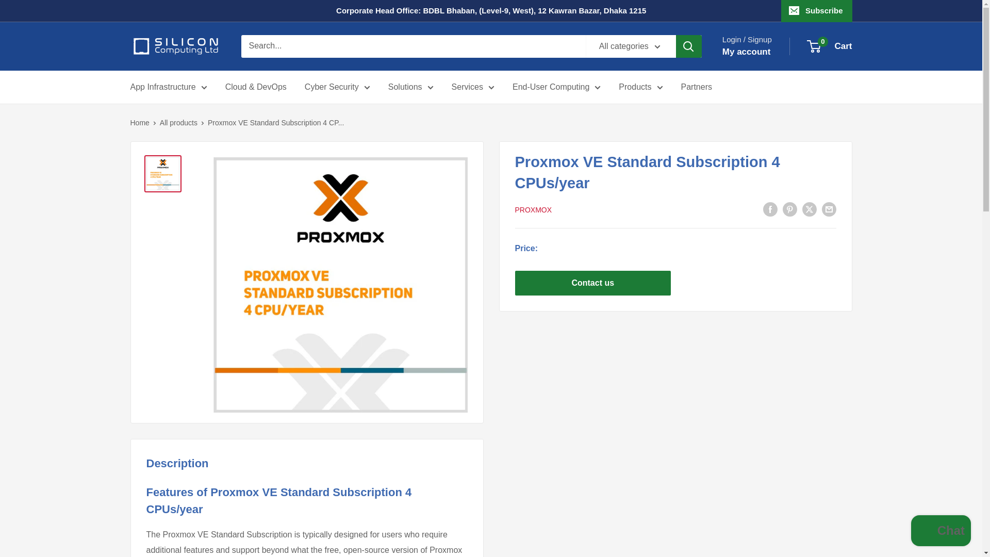 This screenshot has height=557, width=990. I want to click on Shopify online store chat, so click(940, 532).